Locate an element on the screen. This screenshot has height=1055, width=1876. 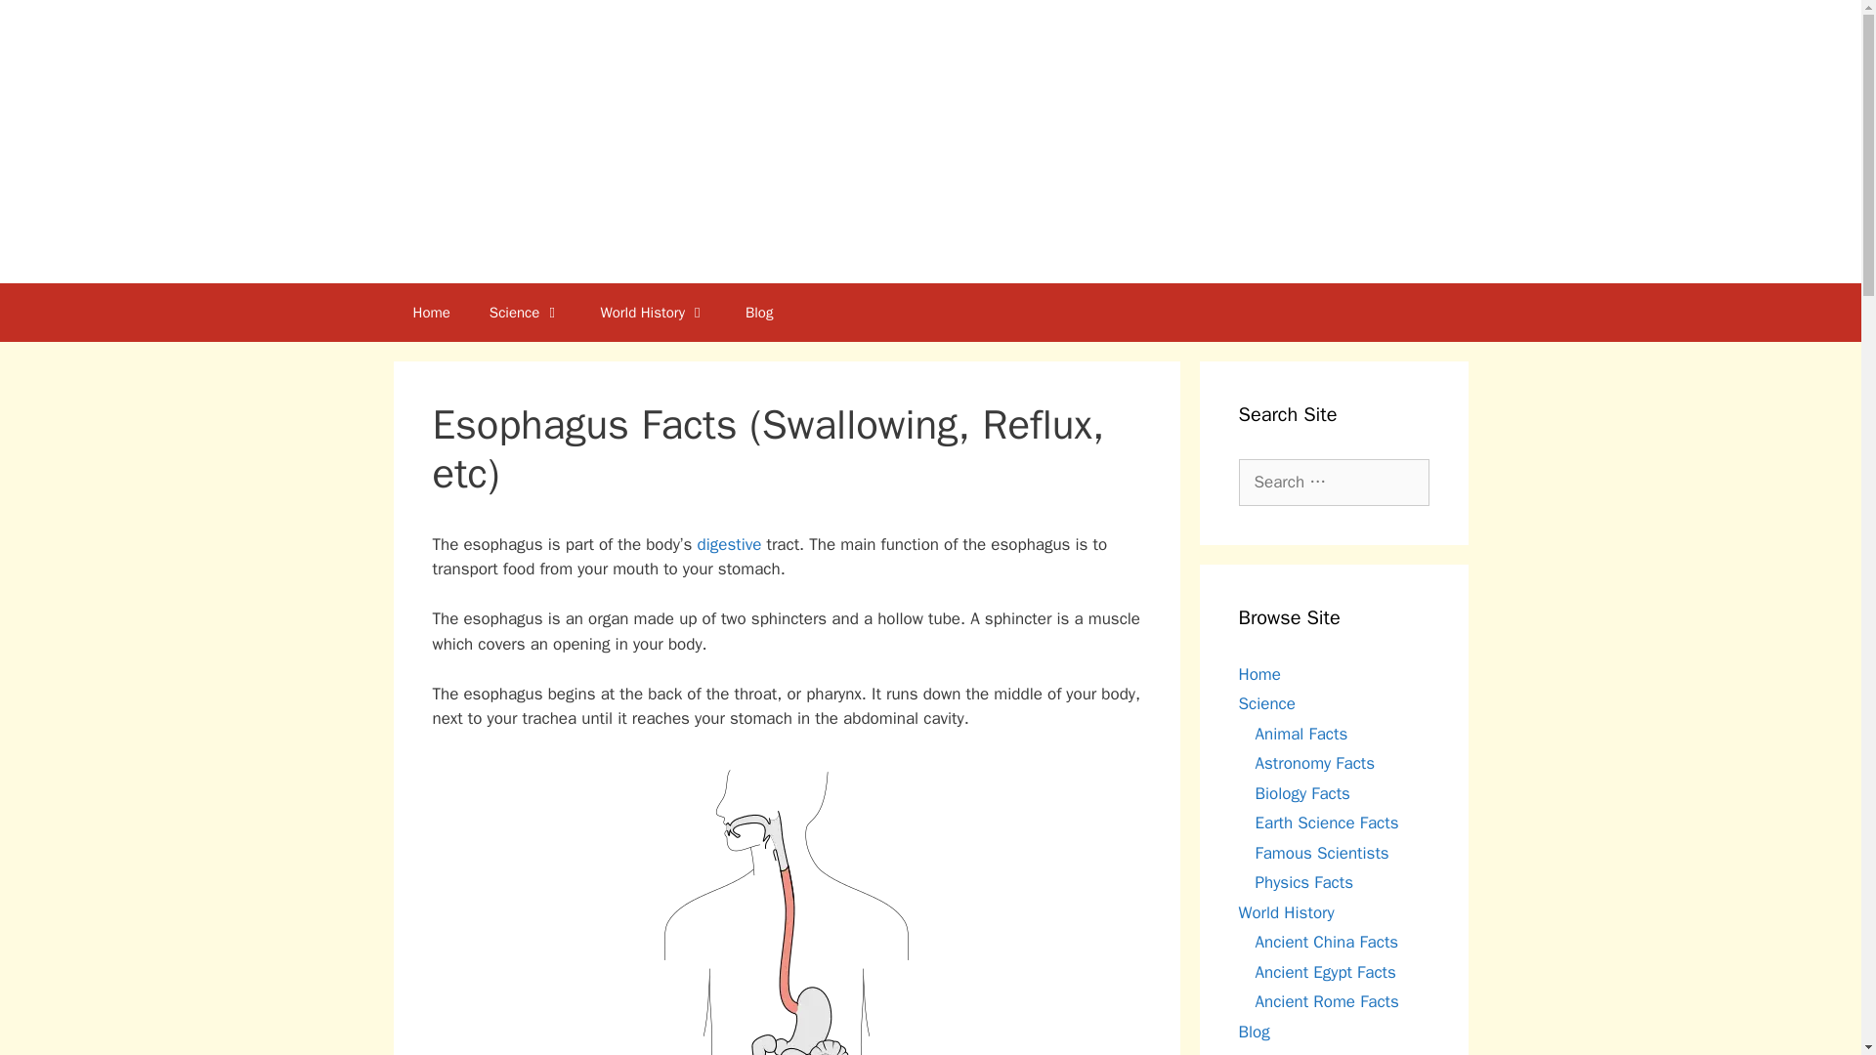
Science is located at coordinates (1266, 703).